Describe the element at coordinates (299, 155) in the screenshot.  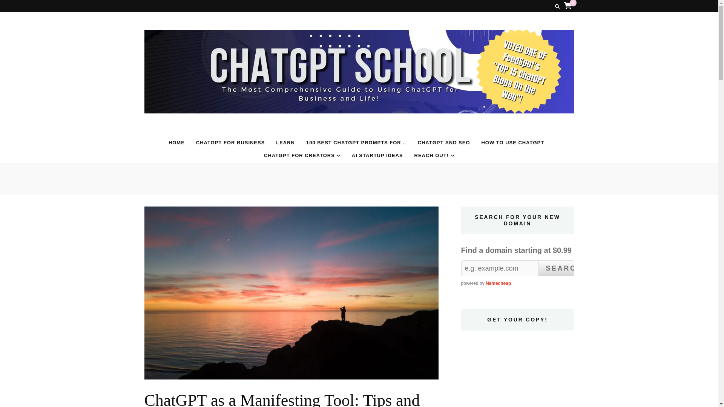
I see `CHATGPT FOR CREATORS` at that location.